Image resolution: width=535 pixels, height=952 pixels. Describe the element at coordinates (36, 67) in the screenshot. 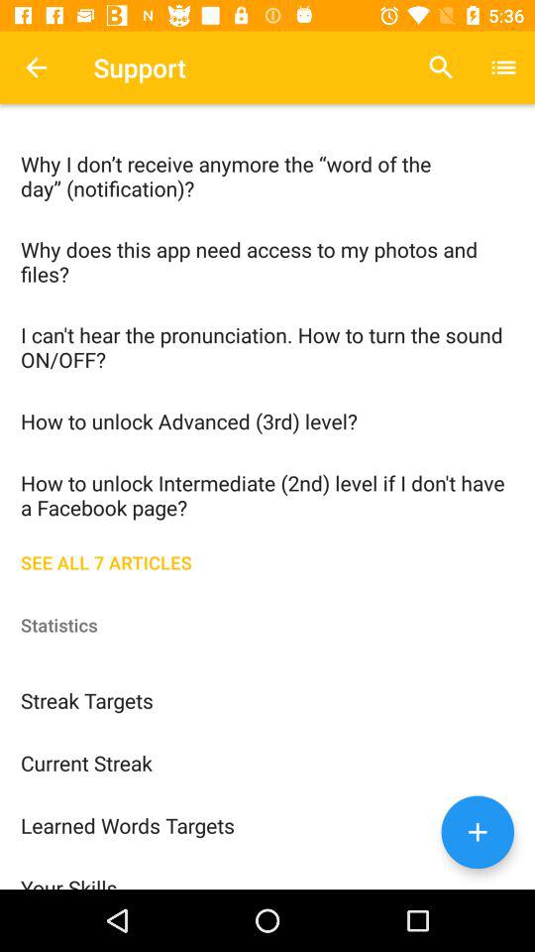

I see `open the item above faqs icon` at that location.